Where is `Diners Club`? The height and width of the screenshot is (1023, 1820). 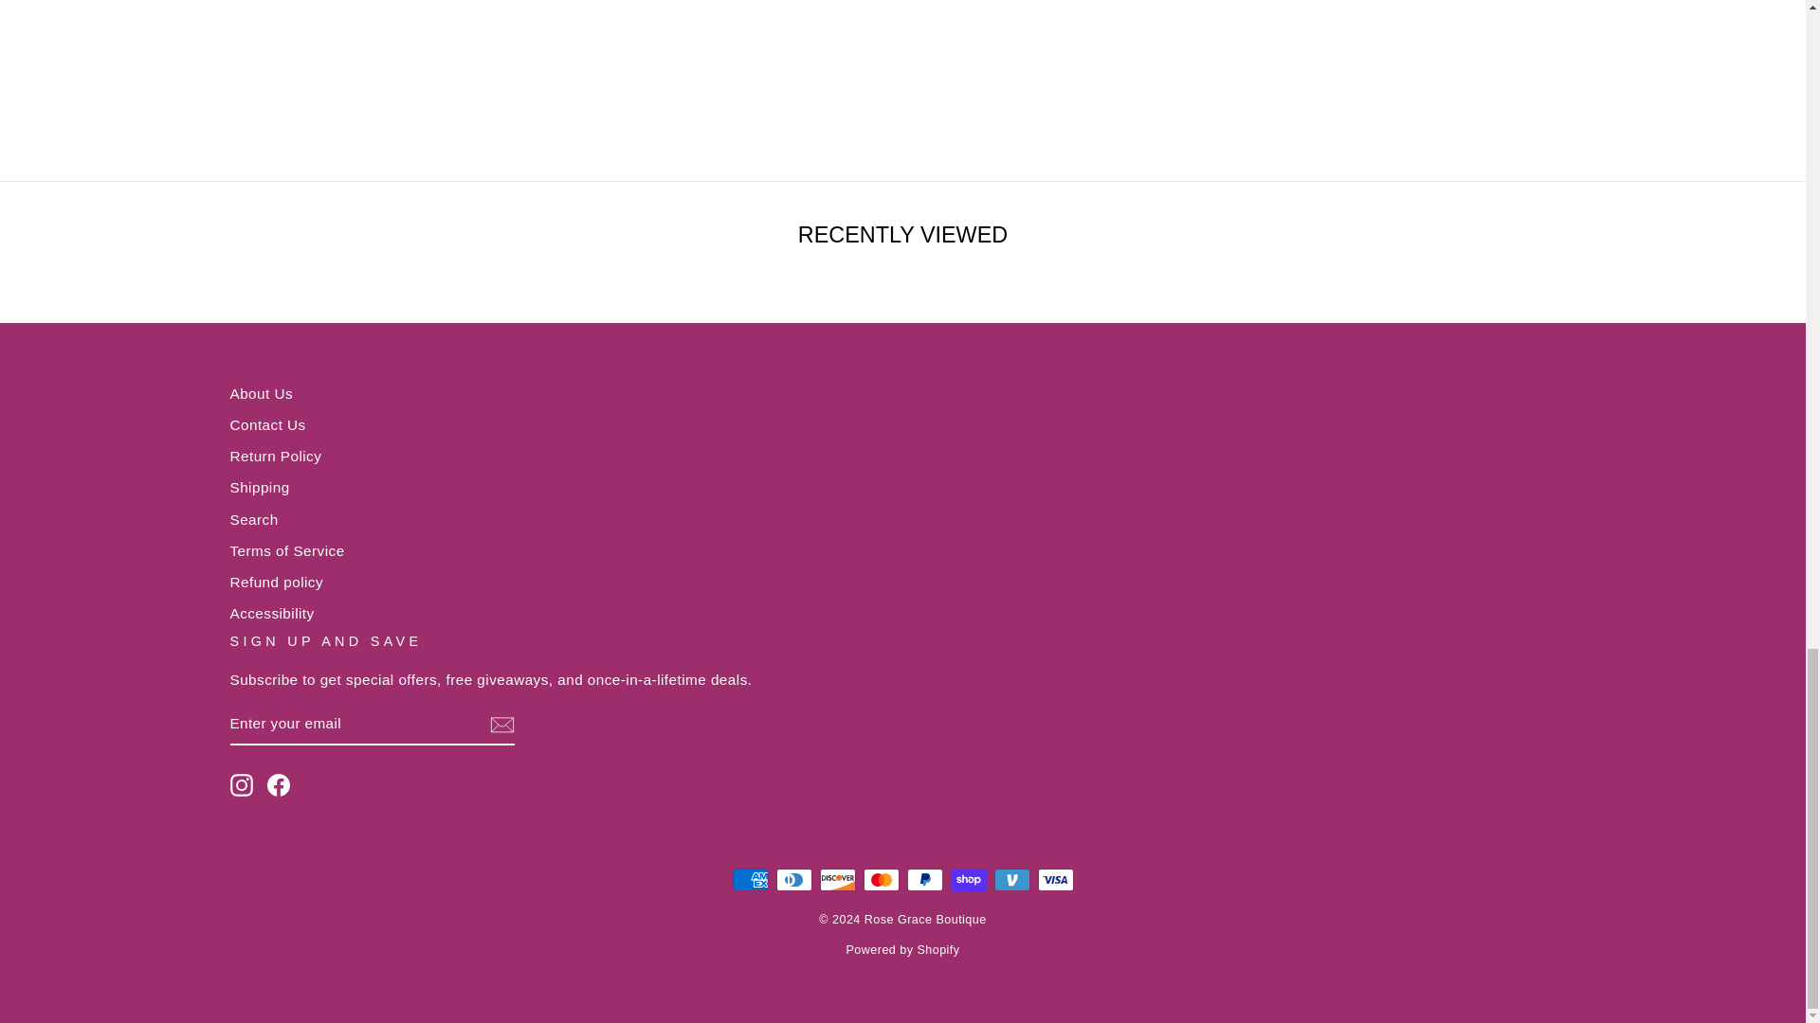
Diners Club is located at coordinates (792, 879).